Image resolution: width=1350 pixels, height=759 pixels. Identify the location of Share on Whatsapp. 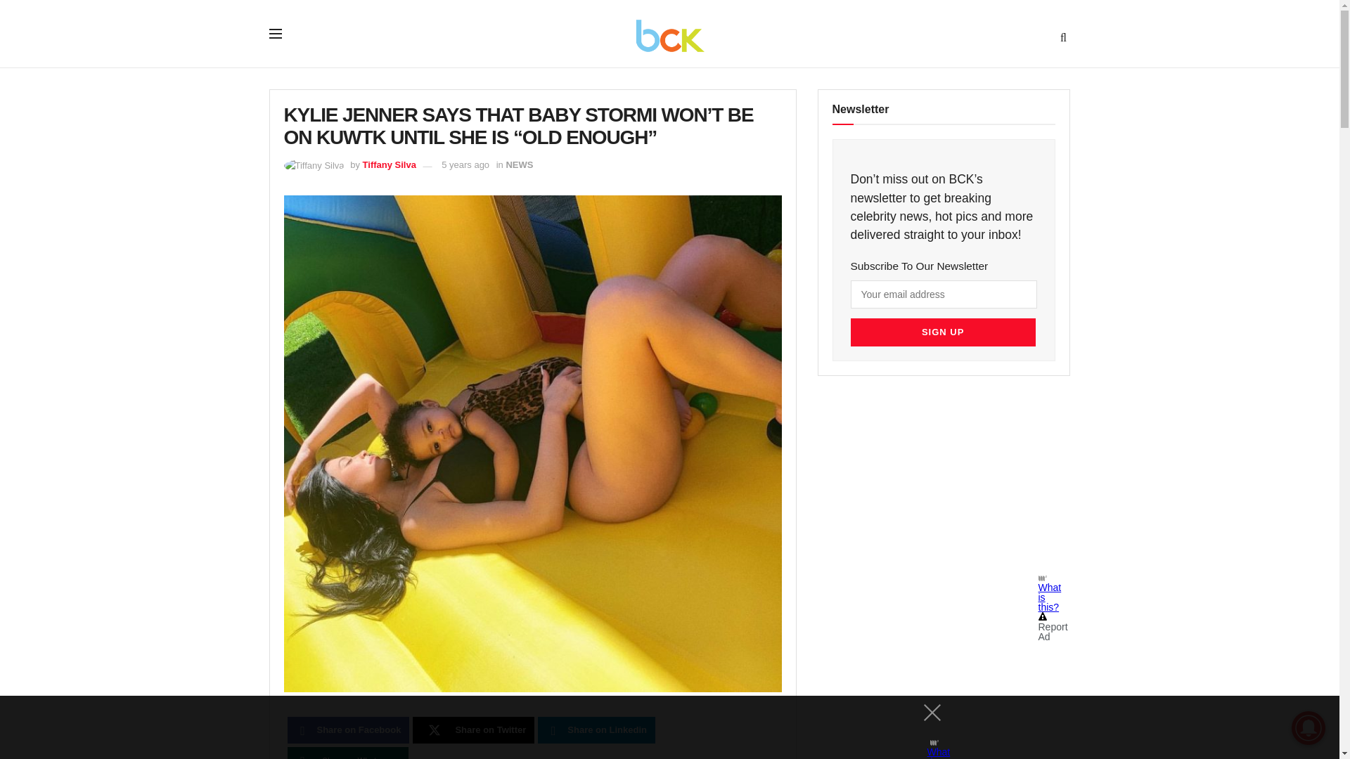
(347, 753).